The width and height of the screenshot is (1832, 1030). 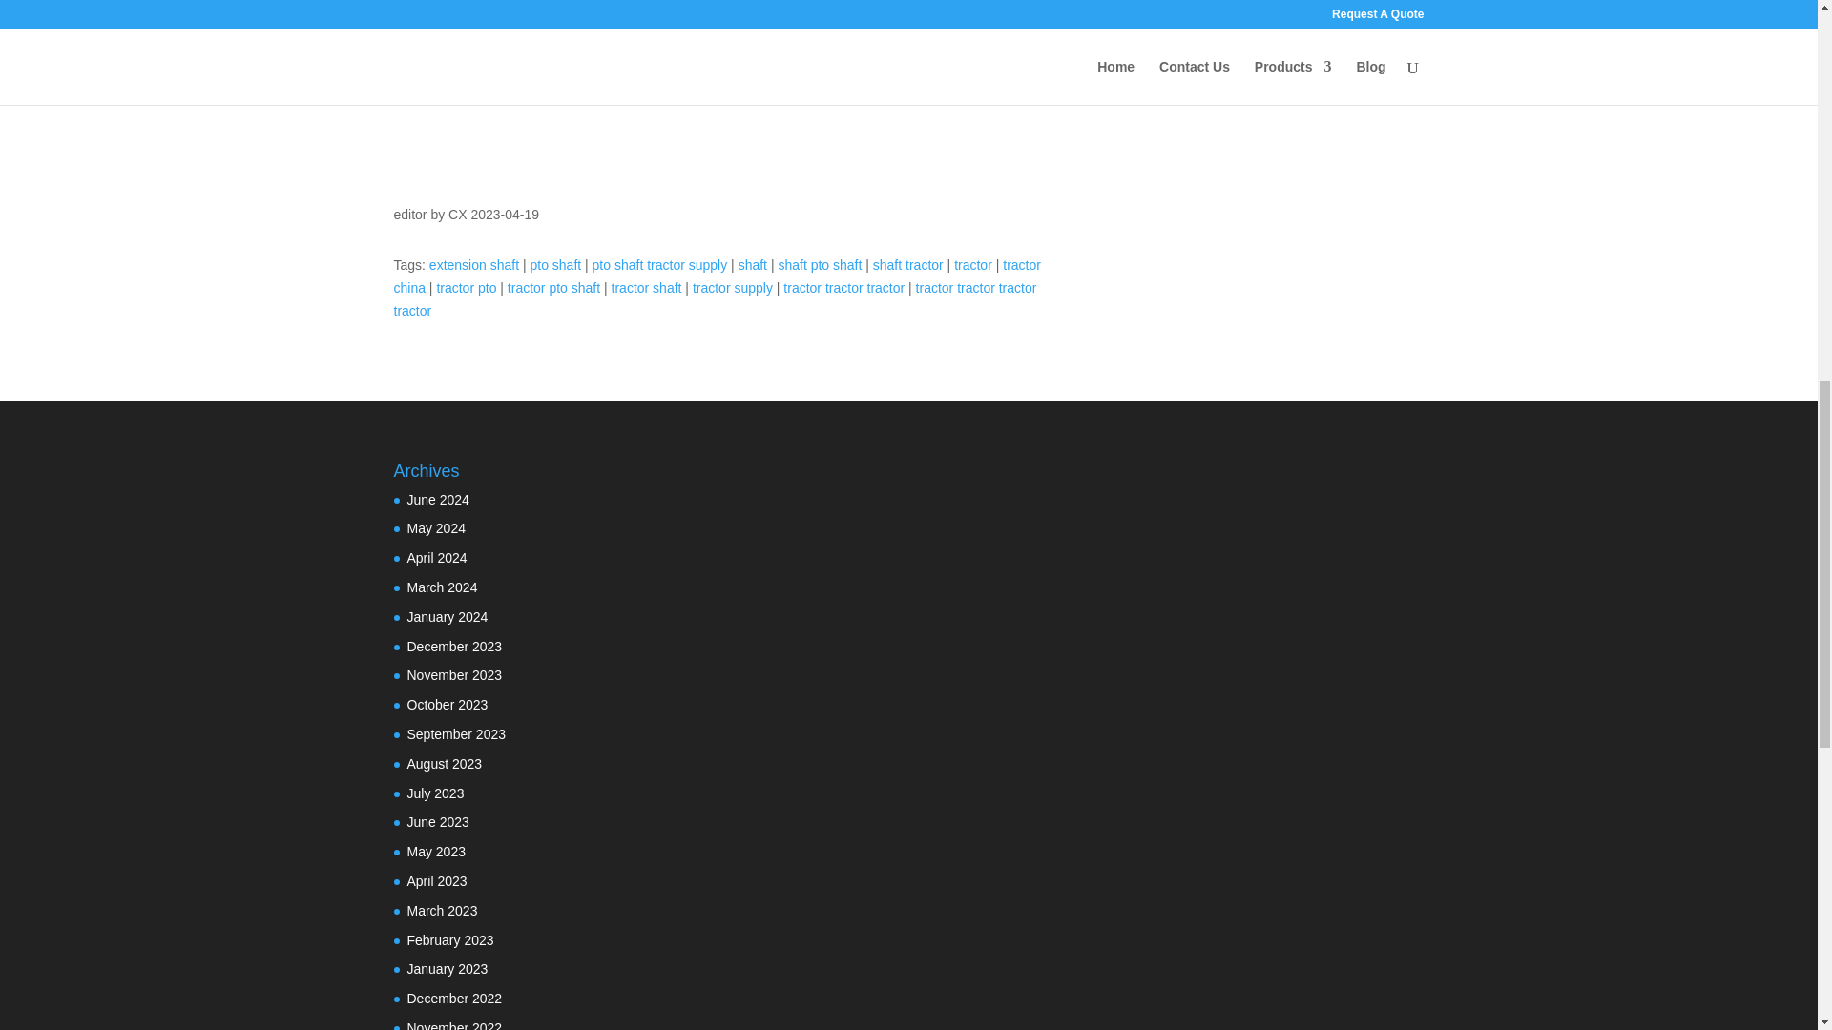 I want to click on shaft pto shaft, so click(x=819, y=265).